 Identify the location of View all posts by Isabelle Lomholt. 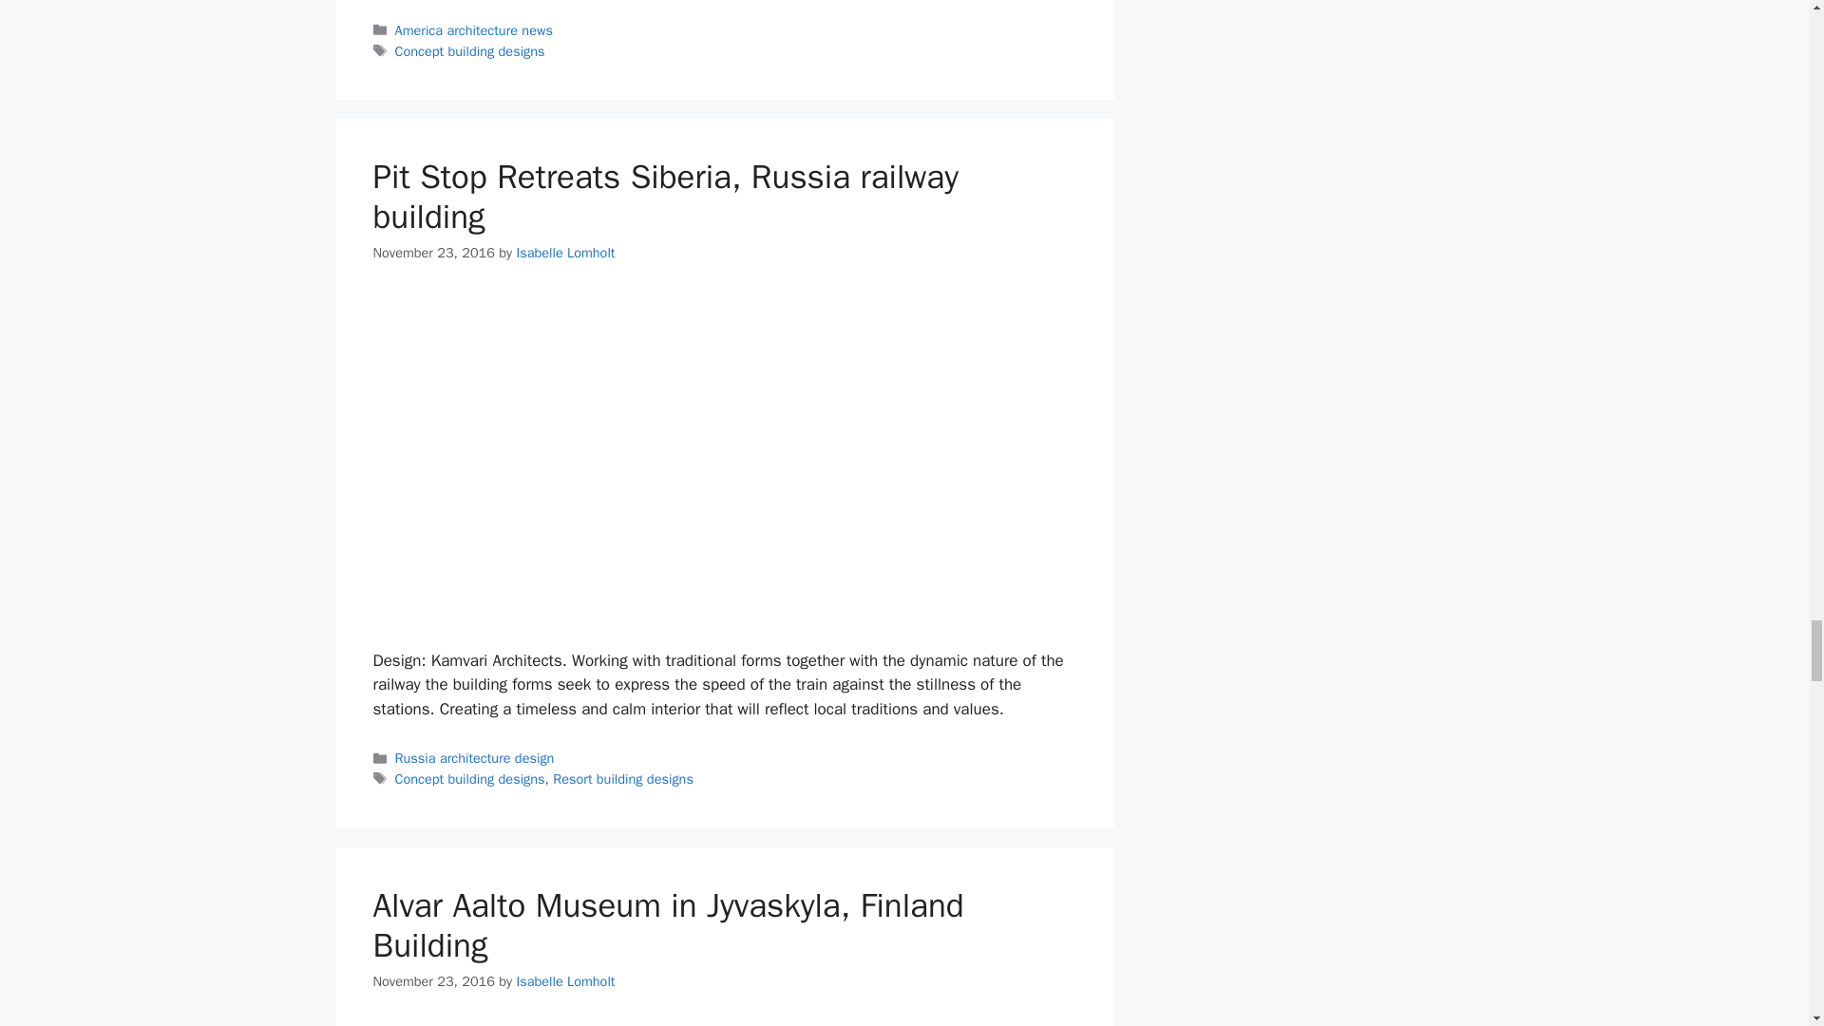
(565, 980).